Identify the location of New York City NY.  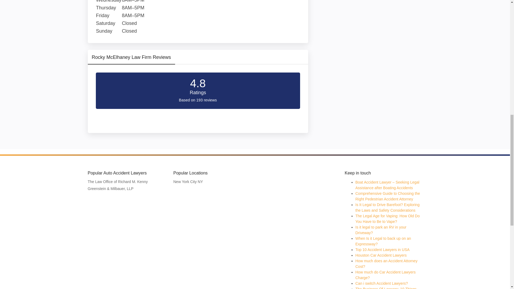
(190, 182).